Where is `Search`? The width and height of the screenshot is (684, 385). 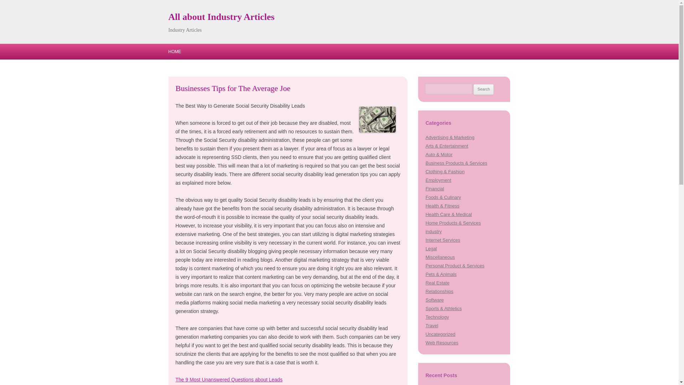 Search is located at coordinates (483, 89).